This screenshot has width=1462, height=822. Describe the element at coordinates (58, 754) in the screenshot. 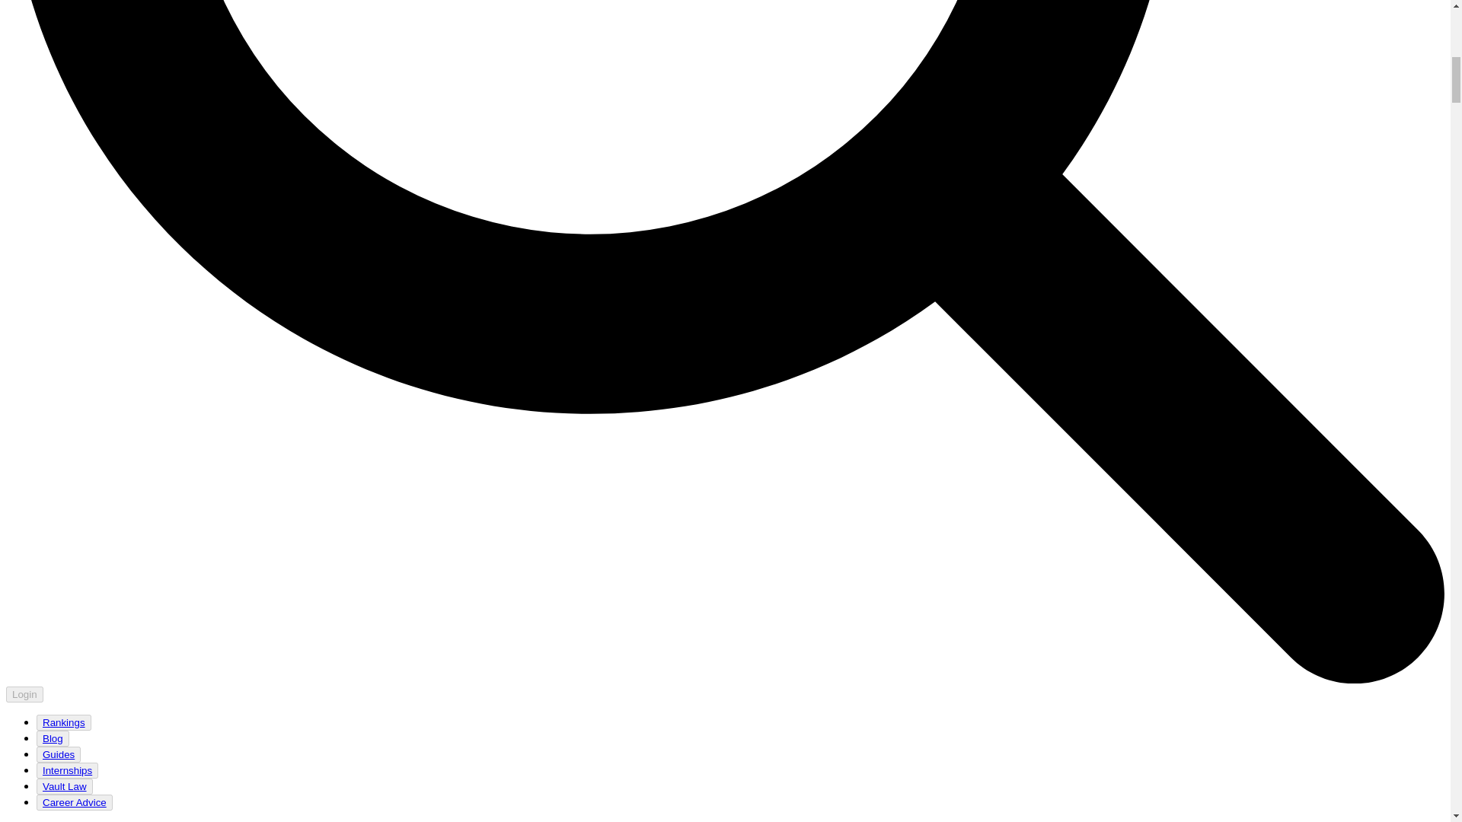

I see `Guides` at that location.